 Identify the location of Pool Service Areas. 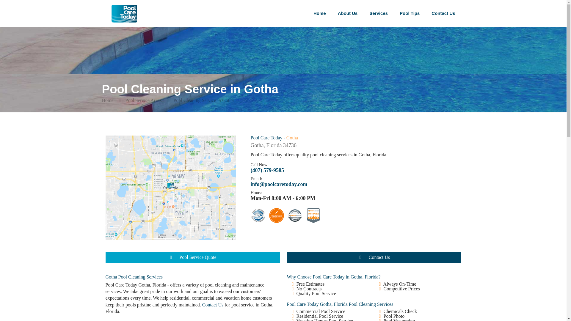
(143, 100).